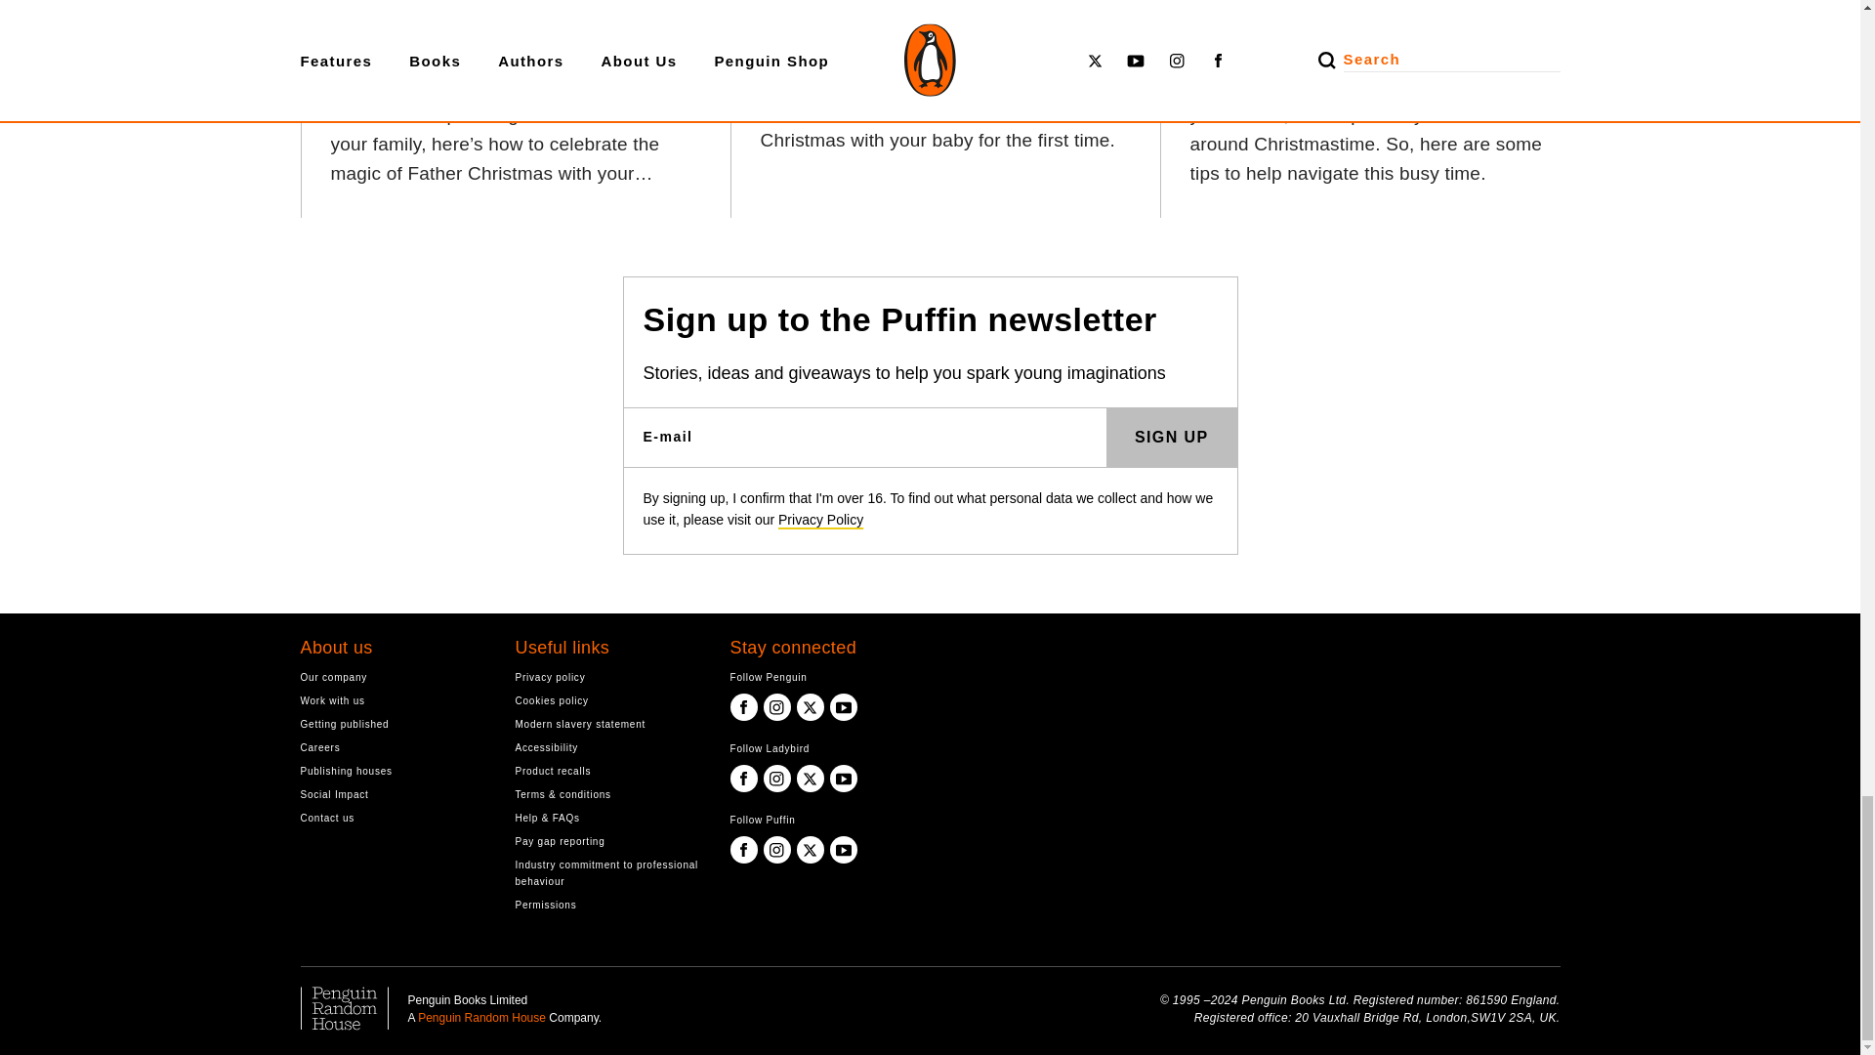 The height and width of the screenshot is (1055, 1875). I want to click on Work with us, so click(393, 699).